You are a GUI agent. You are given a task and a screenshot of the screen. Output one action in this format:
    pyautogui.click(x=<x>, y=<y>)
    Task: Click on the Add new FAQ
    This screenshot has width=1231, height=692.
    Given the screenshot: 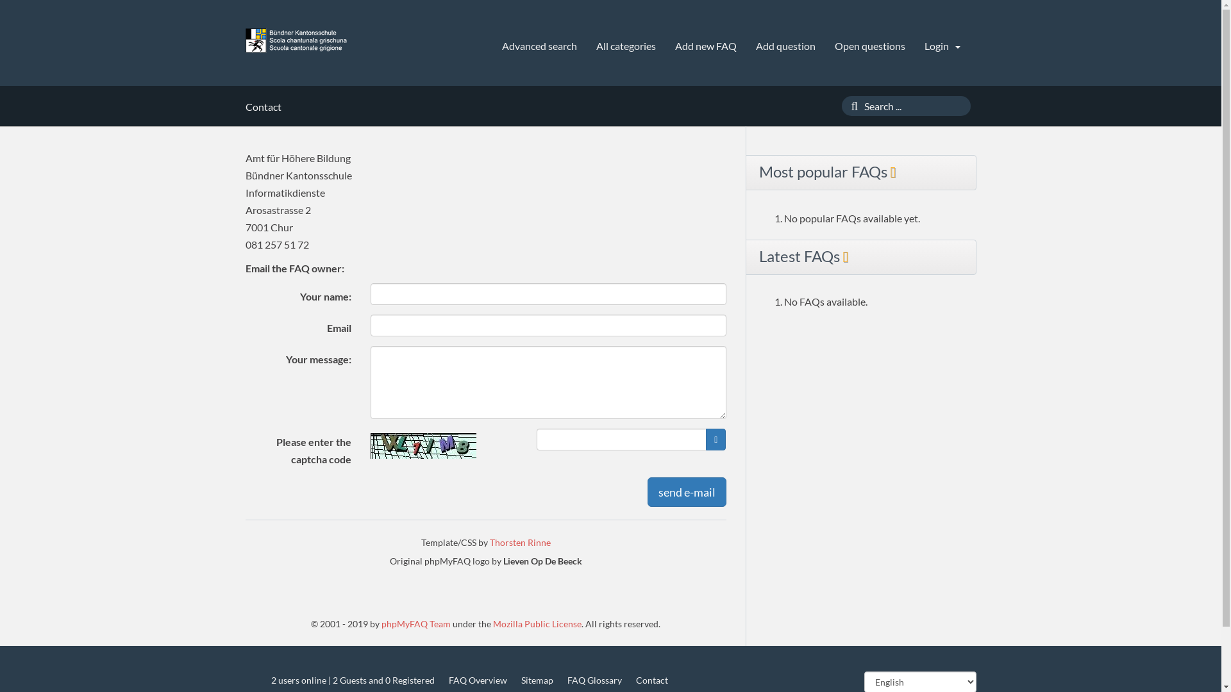 What is the action you would take?
    pyautogui.click(x=705, y=46)
    